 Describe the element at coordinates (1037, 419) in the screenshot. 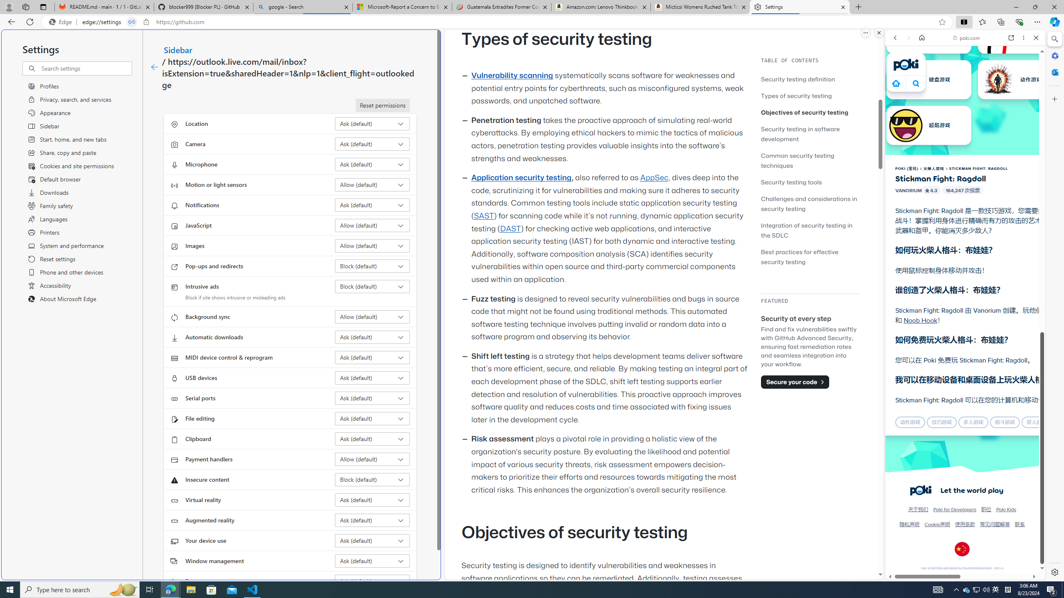

I see `Crazy Cars` at that location.